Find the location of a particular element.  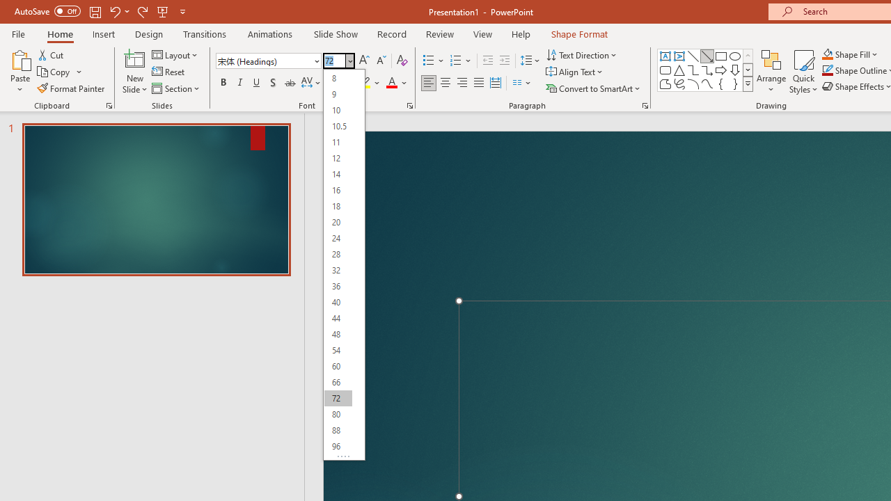

10.5 is located at coordinates (338, 125).